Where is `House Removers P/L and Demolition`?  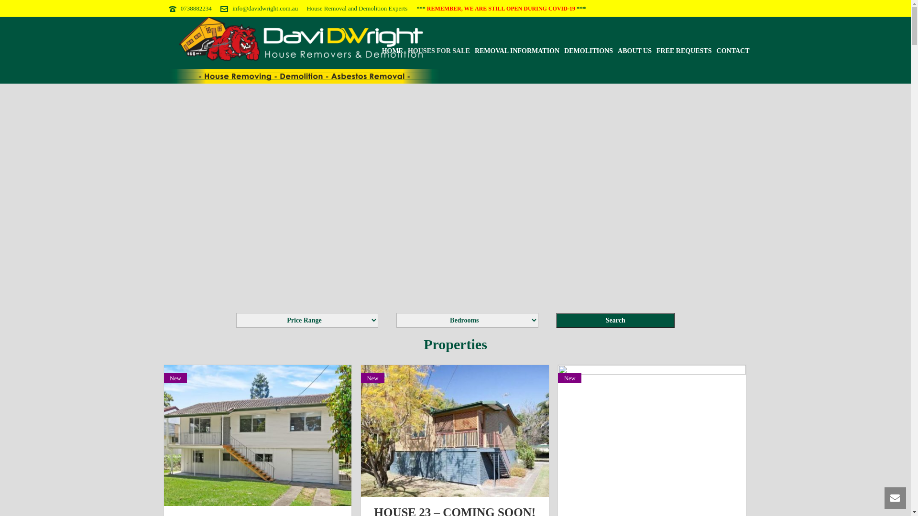
House Removers P/L and Demolition is located at coordinates (304, 50).